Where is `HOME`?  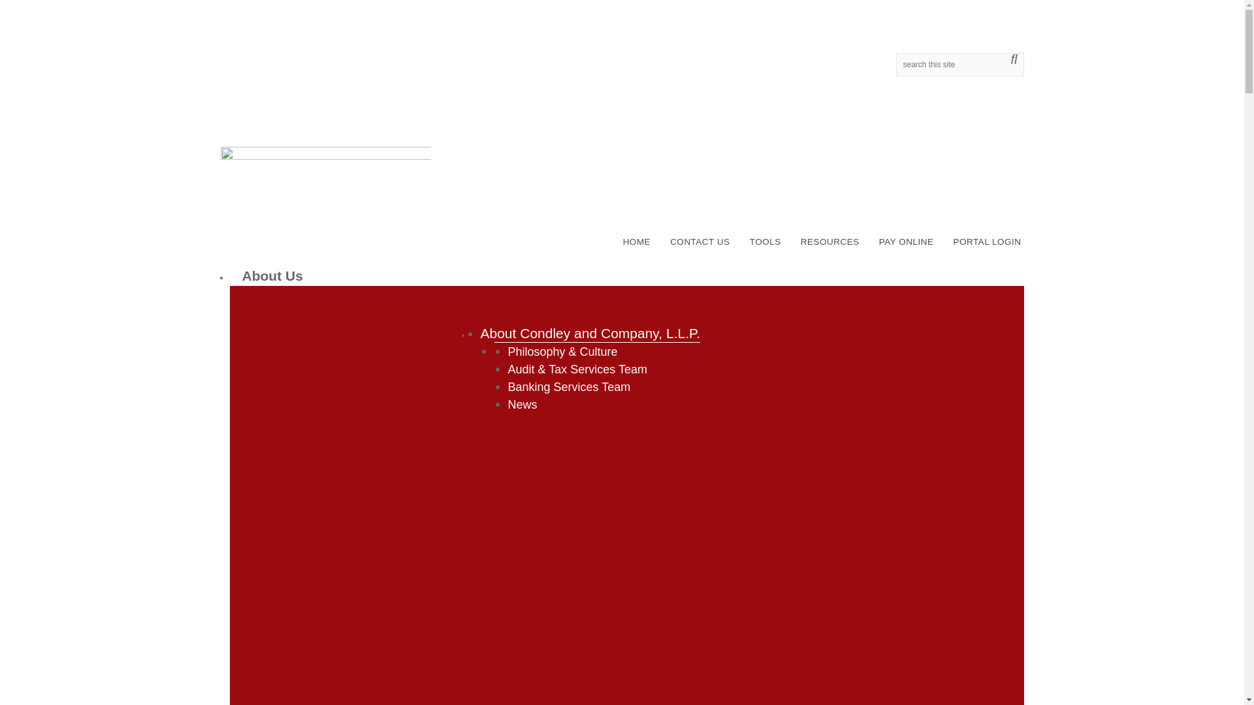
HOME is located at coordinates (636, 243).